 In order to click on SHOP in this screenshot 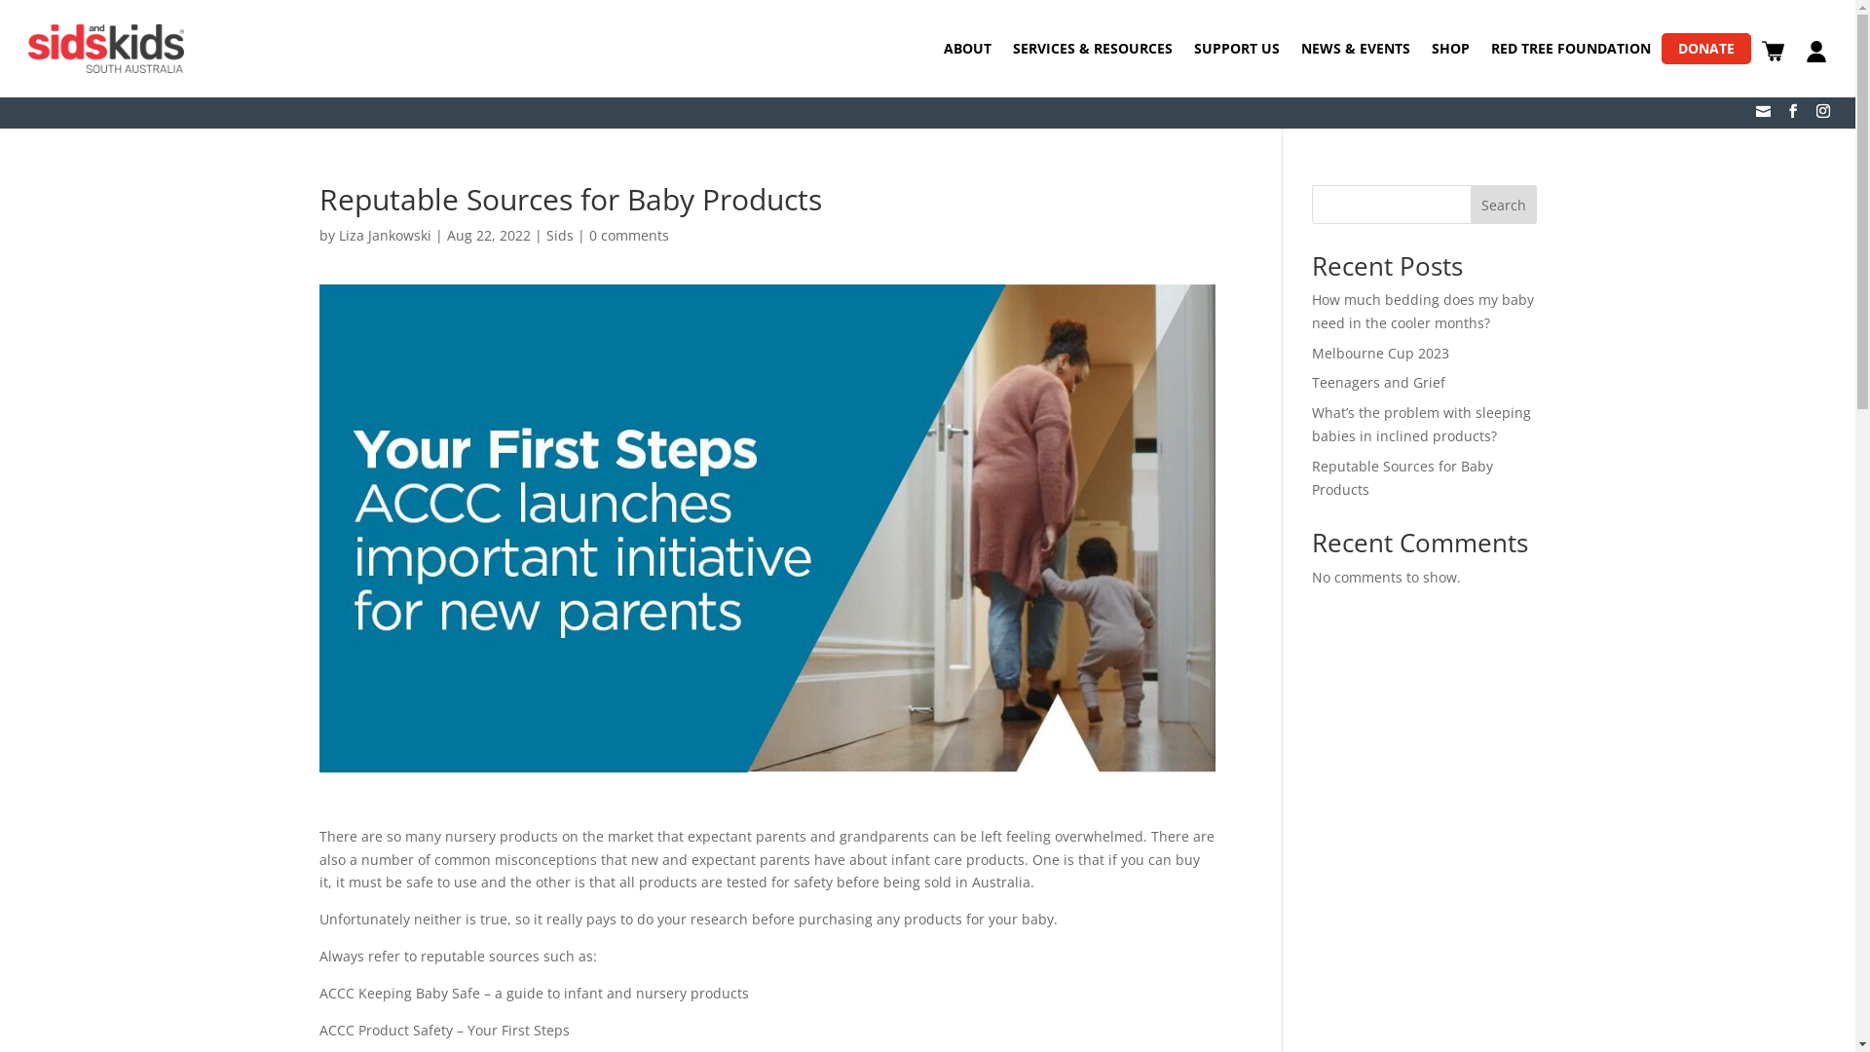, I will do `click(1451, 49)`.